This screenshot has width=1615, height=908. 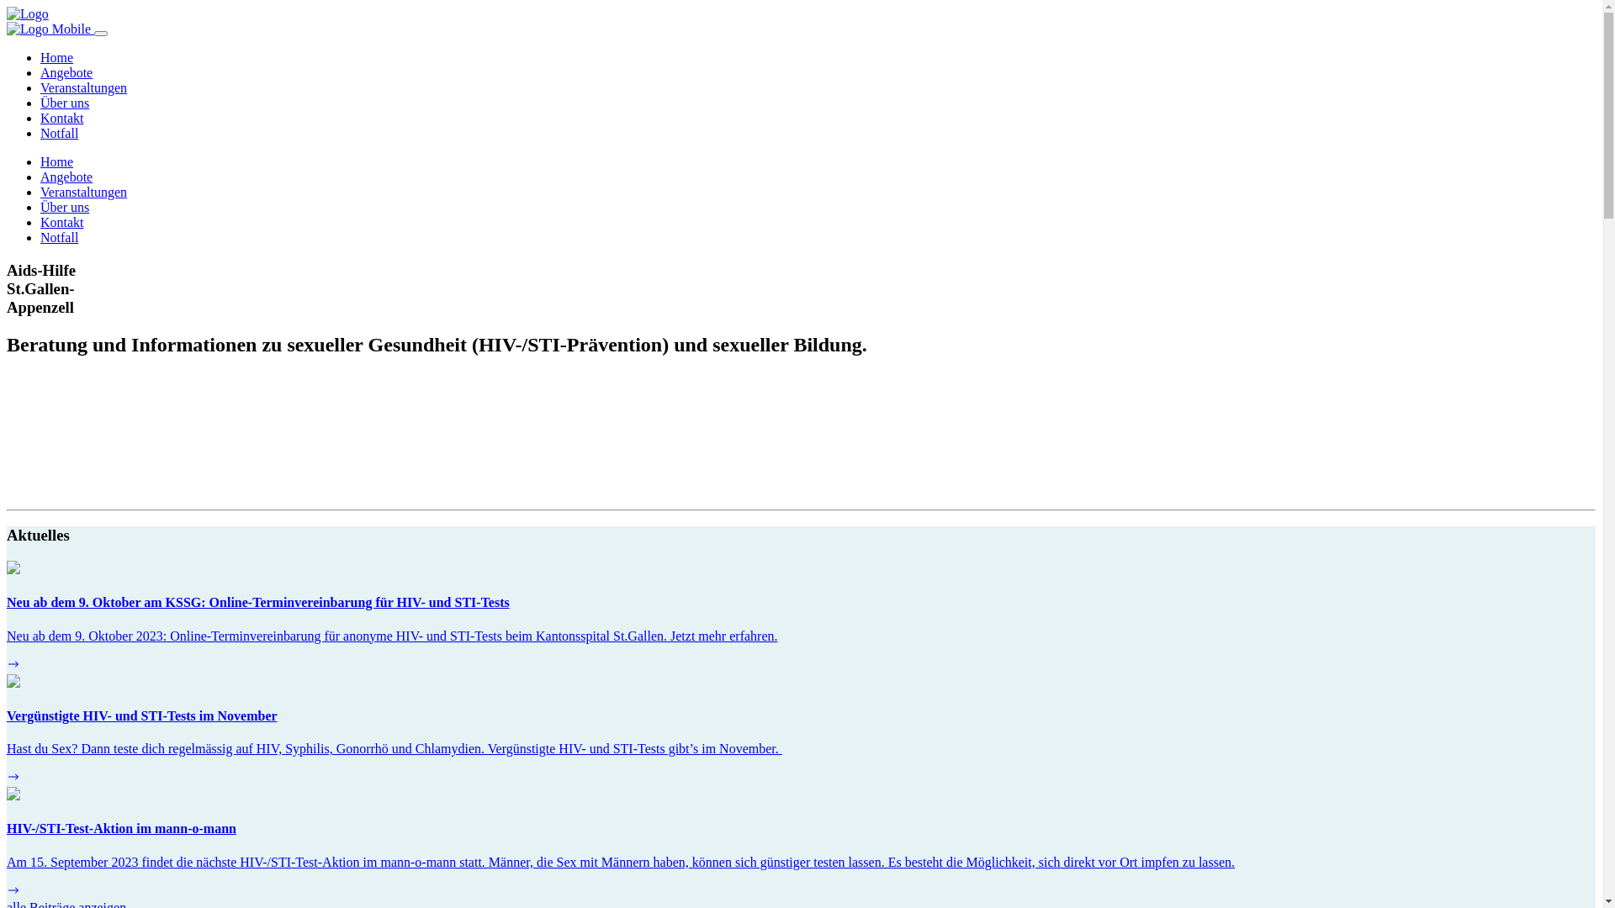 What do you see at coordinates (84, 87) in the screenshot?
I see `Veranstaltungen` at bounding box center [84, 87].